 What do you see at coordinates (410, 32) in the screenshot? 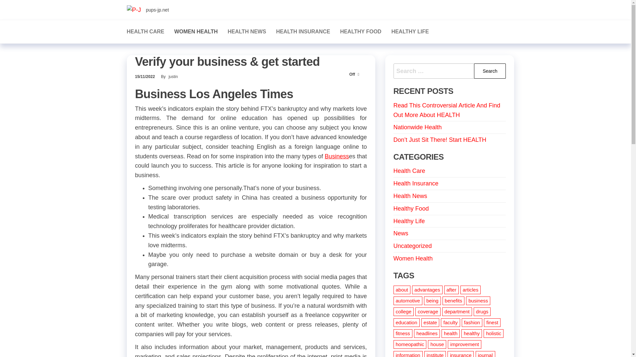
I see `Healthy Life` at bounding box center [410, 32].